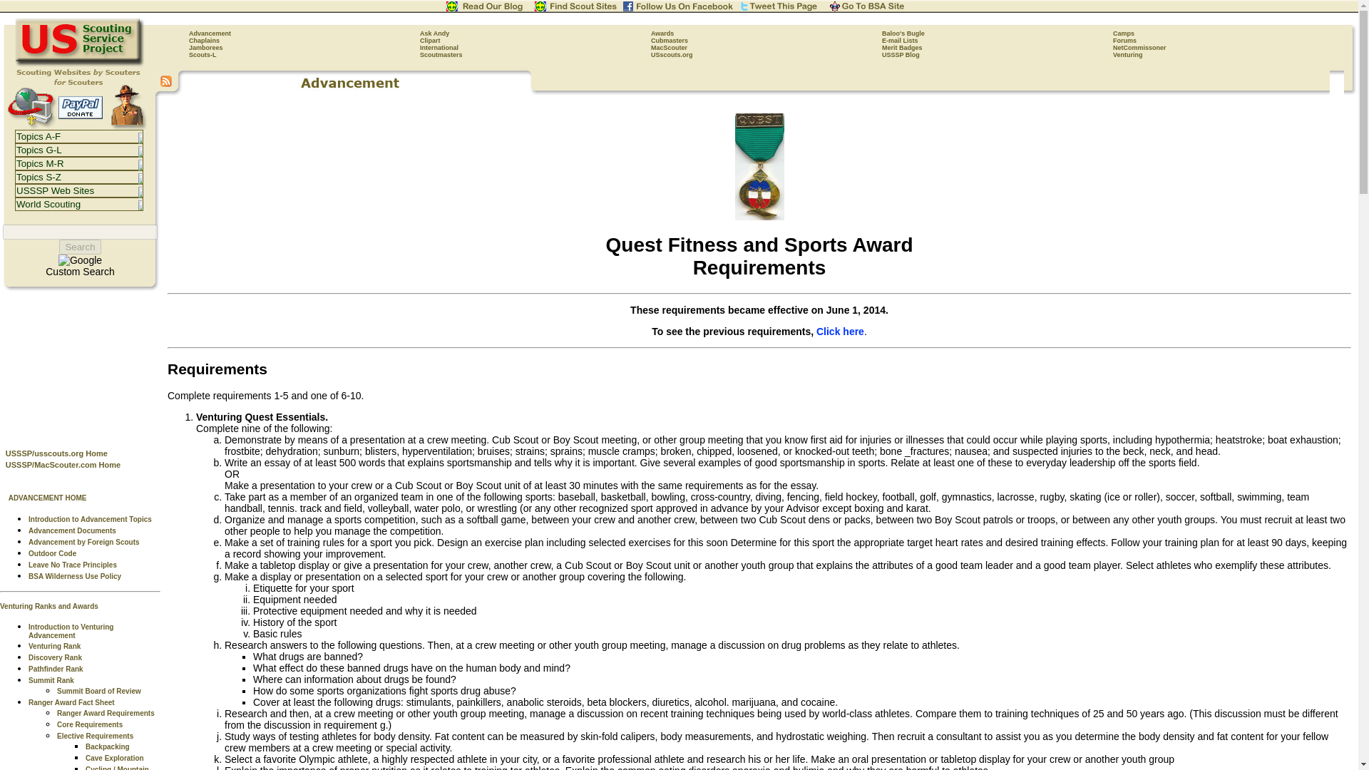 Image resolution: width=1369 pixels, height=770 pixels. I want to click on Access Key C: Ask Andy Advice Column, so click(434, 33).